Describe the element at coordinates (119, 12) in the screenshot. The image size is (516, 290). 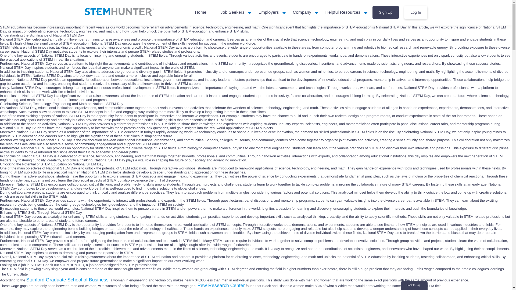
I see `Back to Home Page` at that location.